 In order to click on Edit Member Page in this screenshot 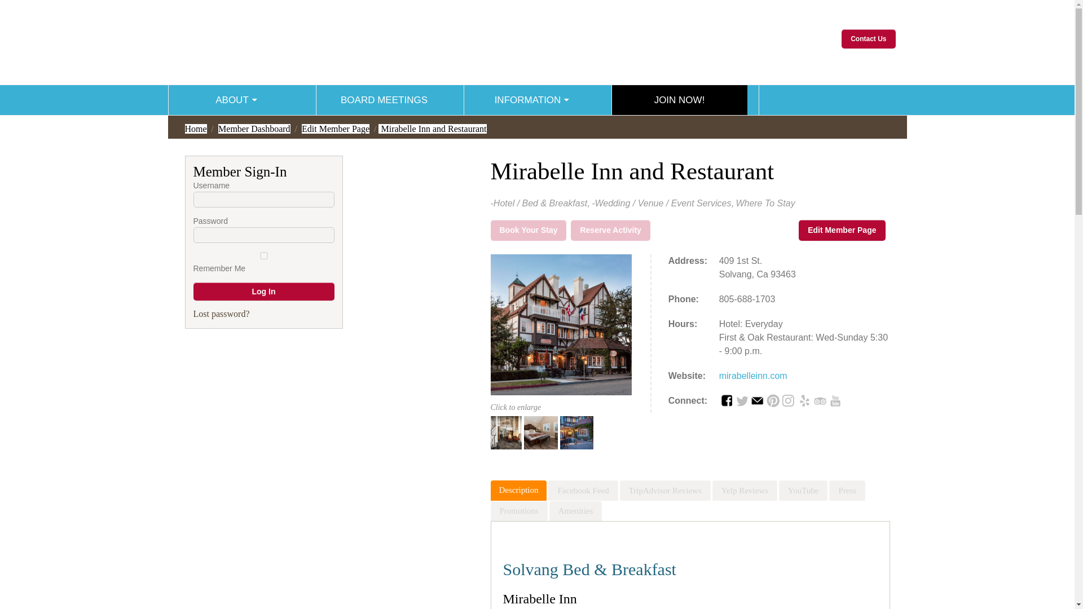, I will do `click(335, 129)`.